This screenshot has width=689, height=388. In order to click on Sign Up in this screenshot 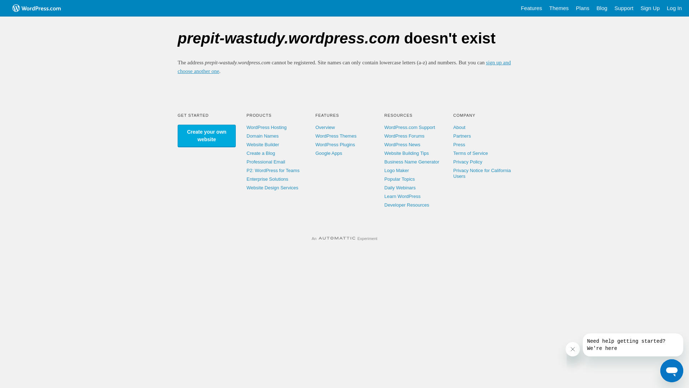, I will do `click(650, 8)`.